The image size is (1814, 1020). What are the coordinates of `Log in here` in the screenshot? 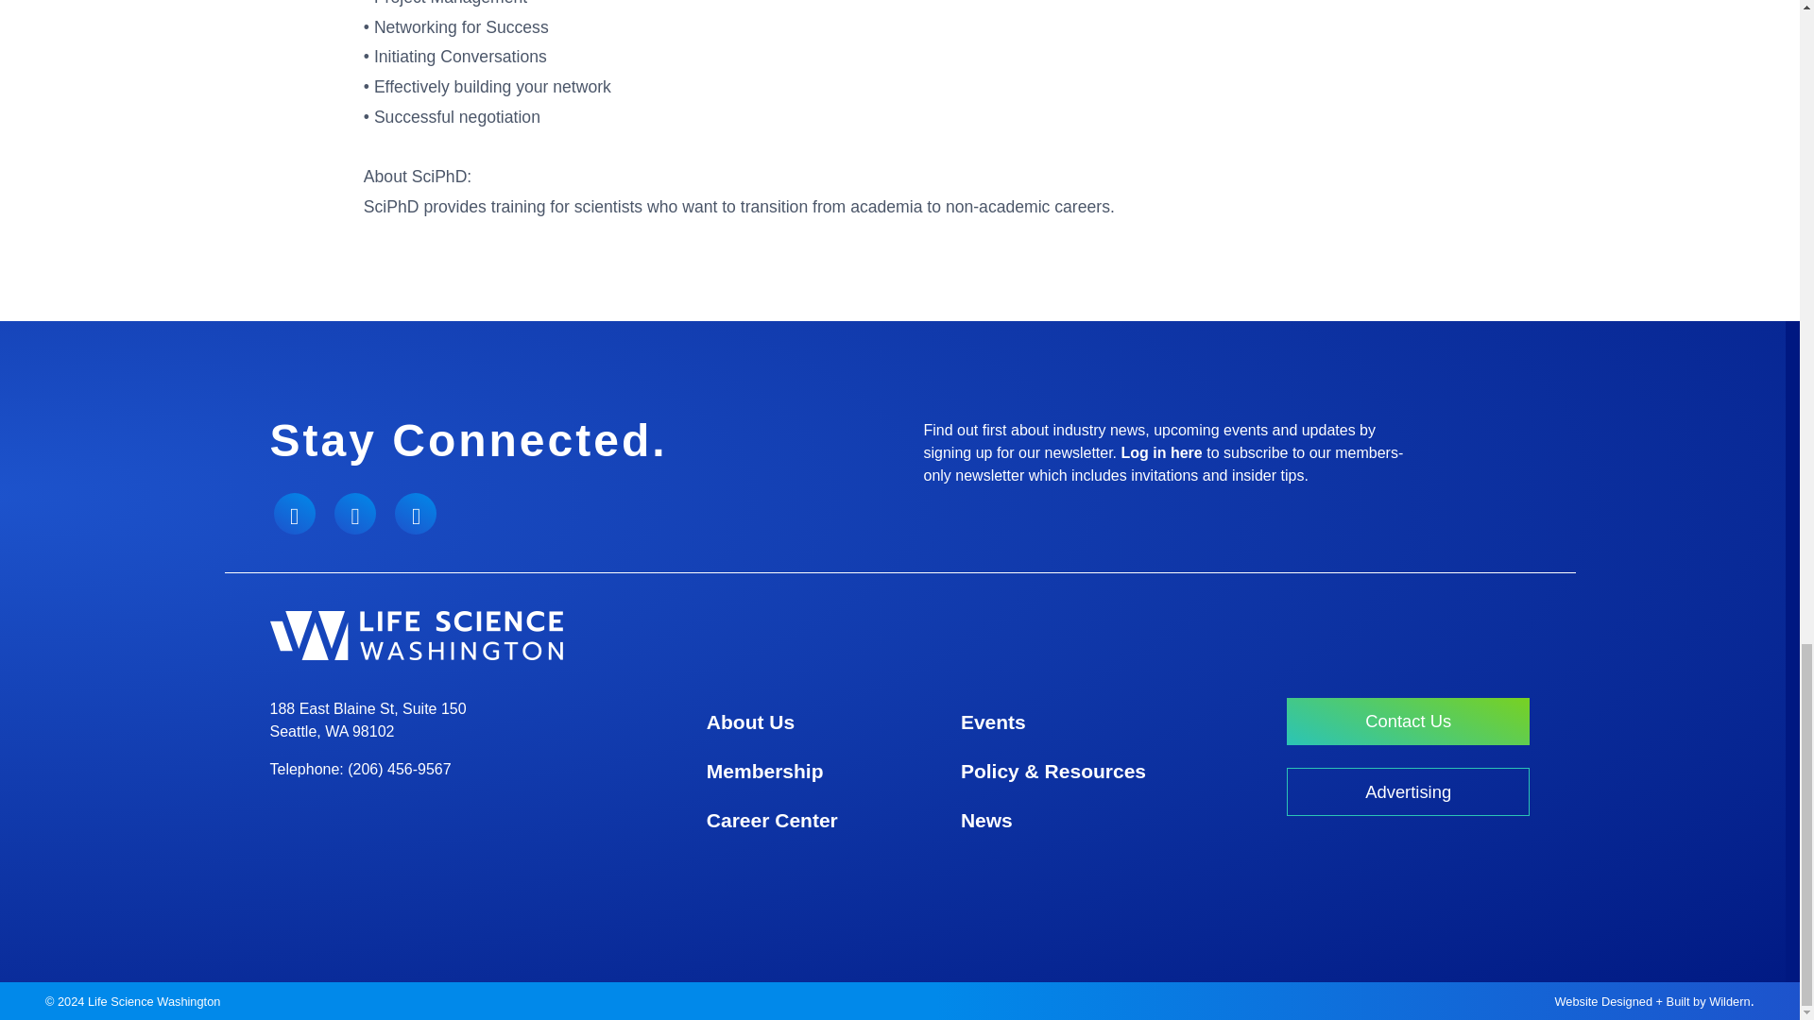 It's located at (1161, 452).